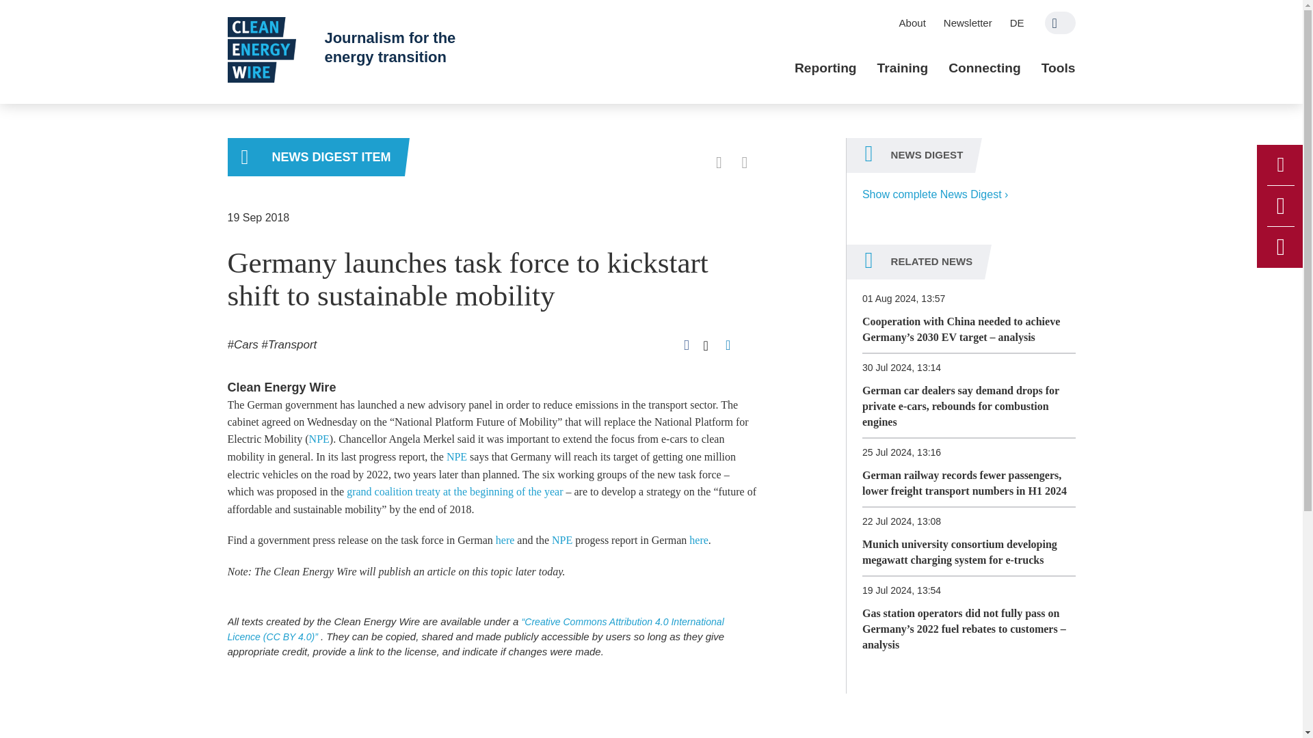 This screenshot has width=1313, height=738. Describe the element at coordinates (289, 344) in the screenshot. I see `Transport` at that location.